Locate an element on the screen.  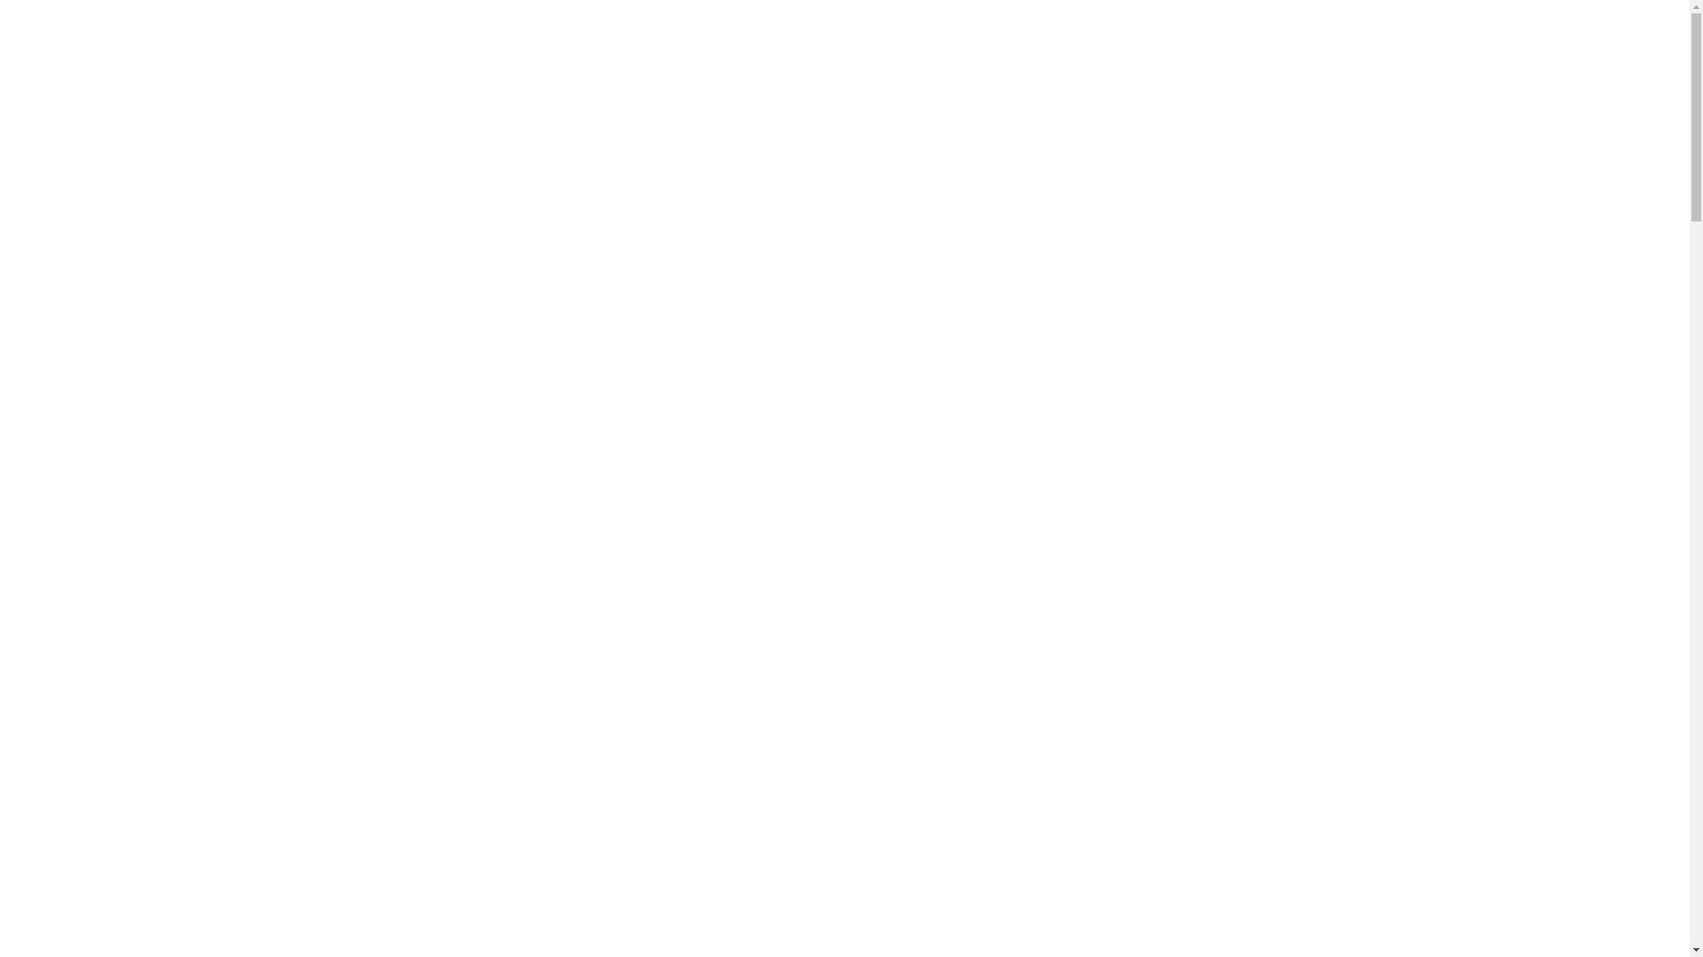
MRI Solutions is located at coordinates (121, 567).